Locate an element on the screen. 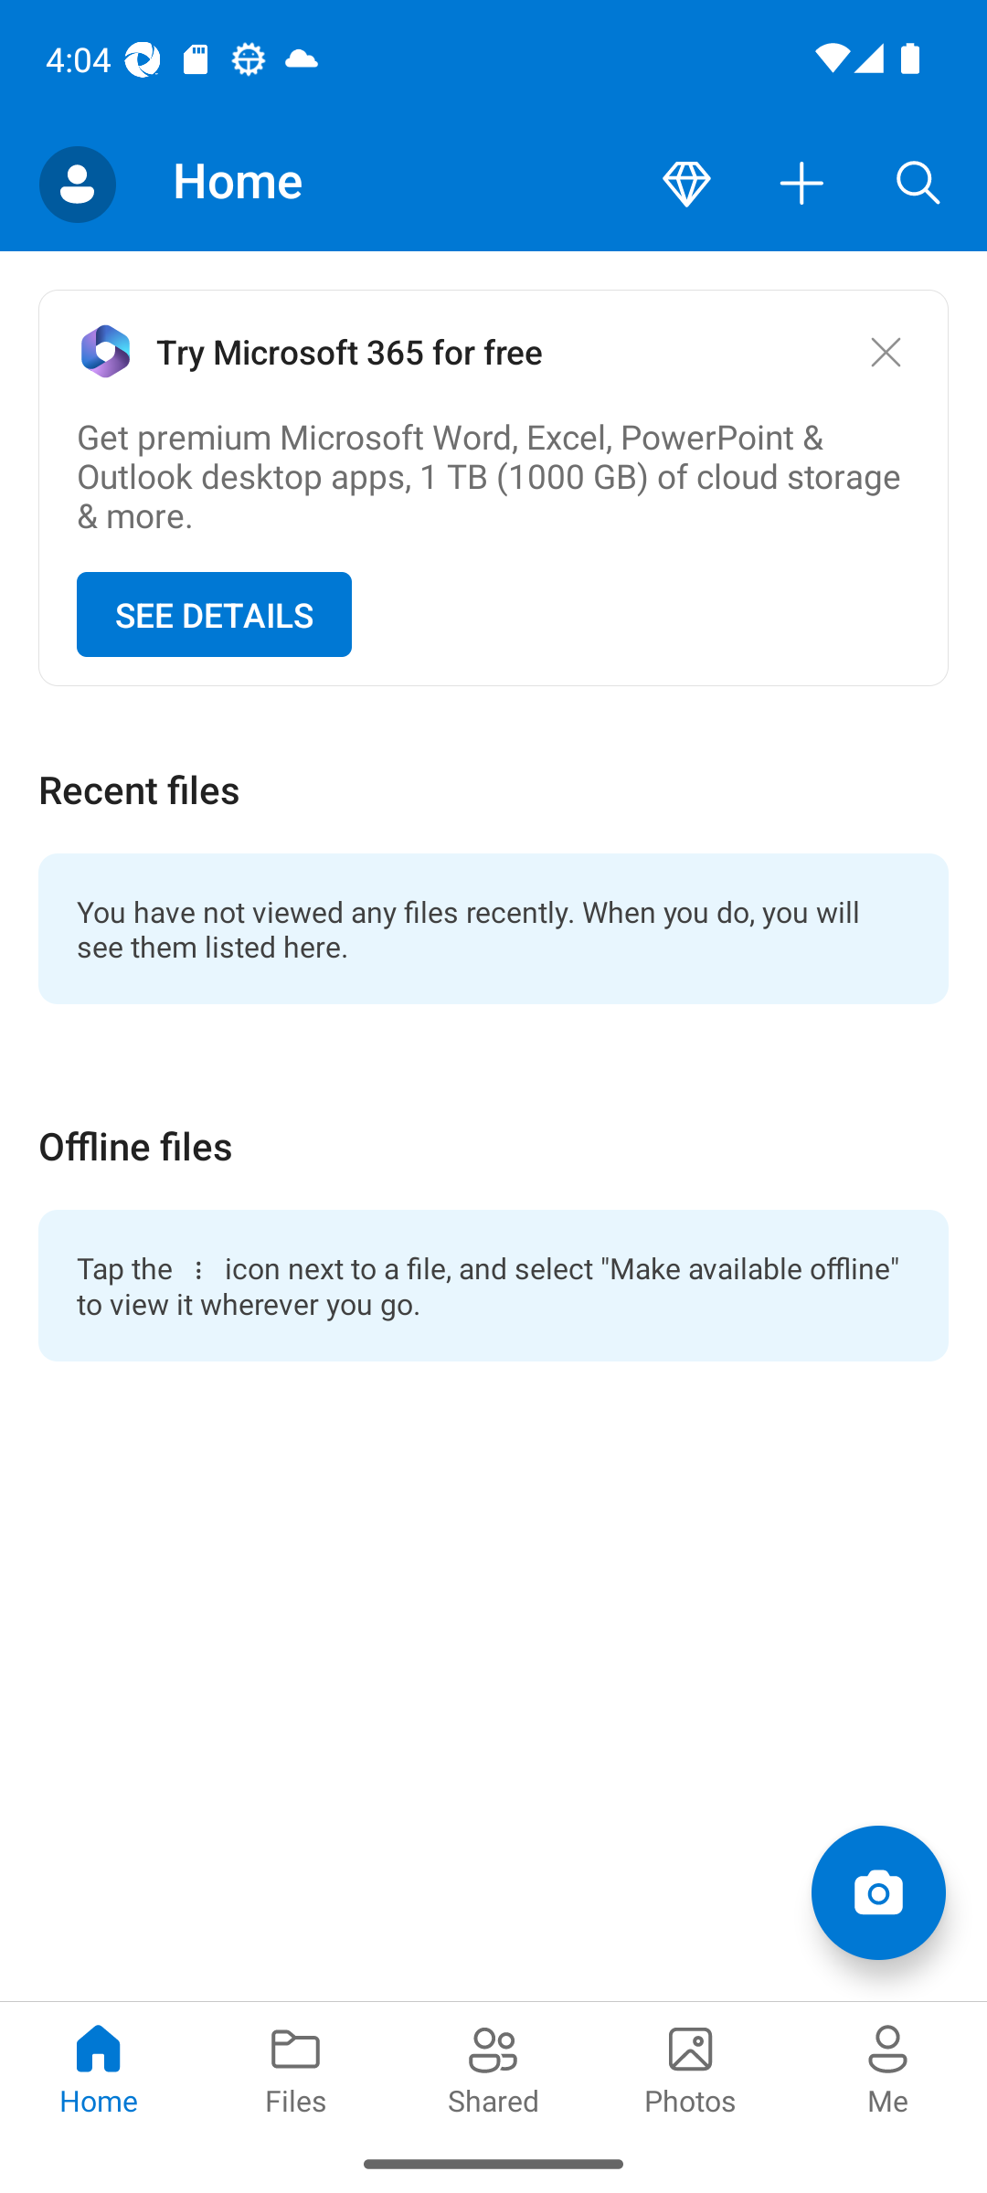  Photos pivot Photos is located at coordinates (691, 2067).